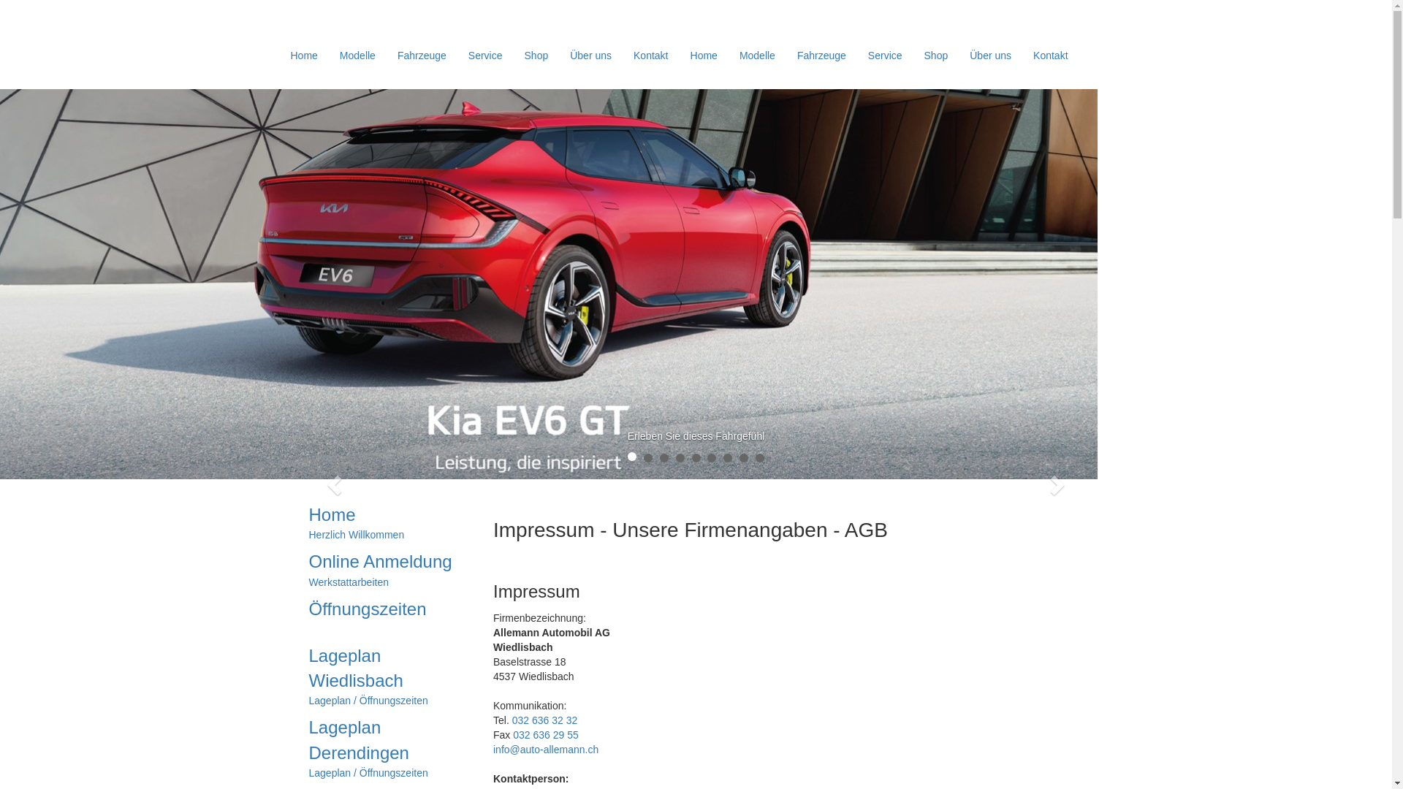  I want to click on Shop, so click(937, 56).